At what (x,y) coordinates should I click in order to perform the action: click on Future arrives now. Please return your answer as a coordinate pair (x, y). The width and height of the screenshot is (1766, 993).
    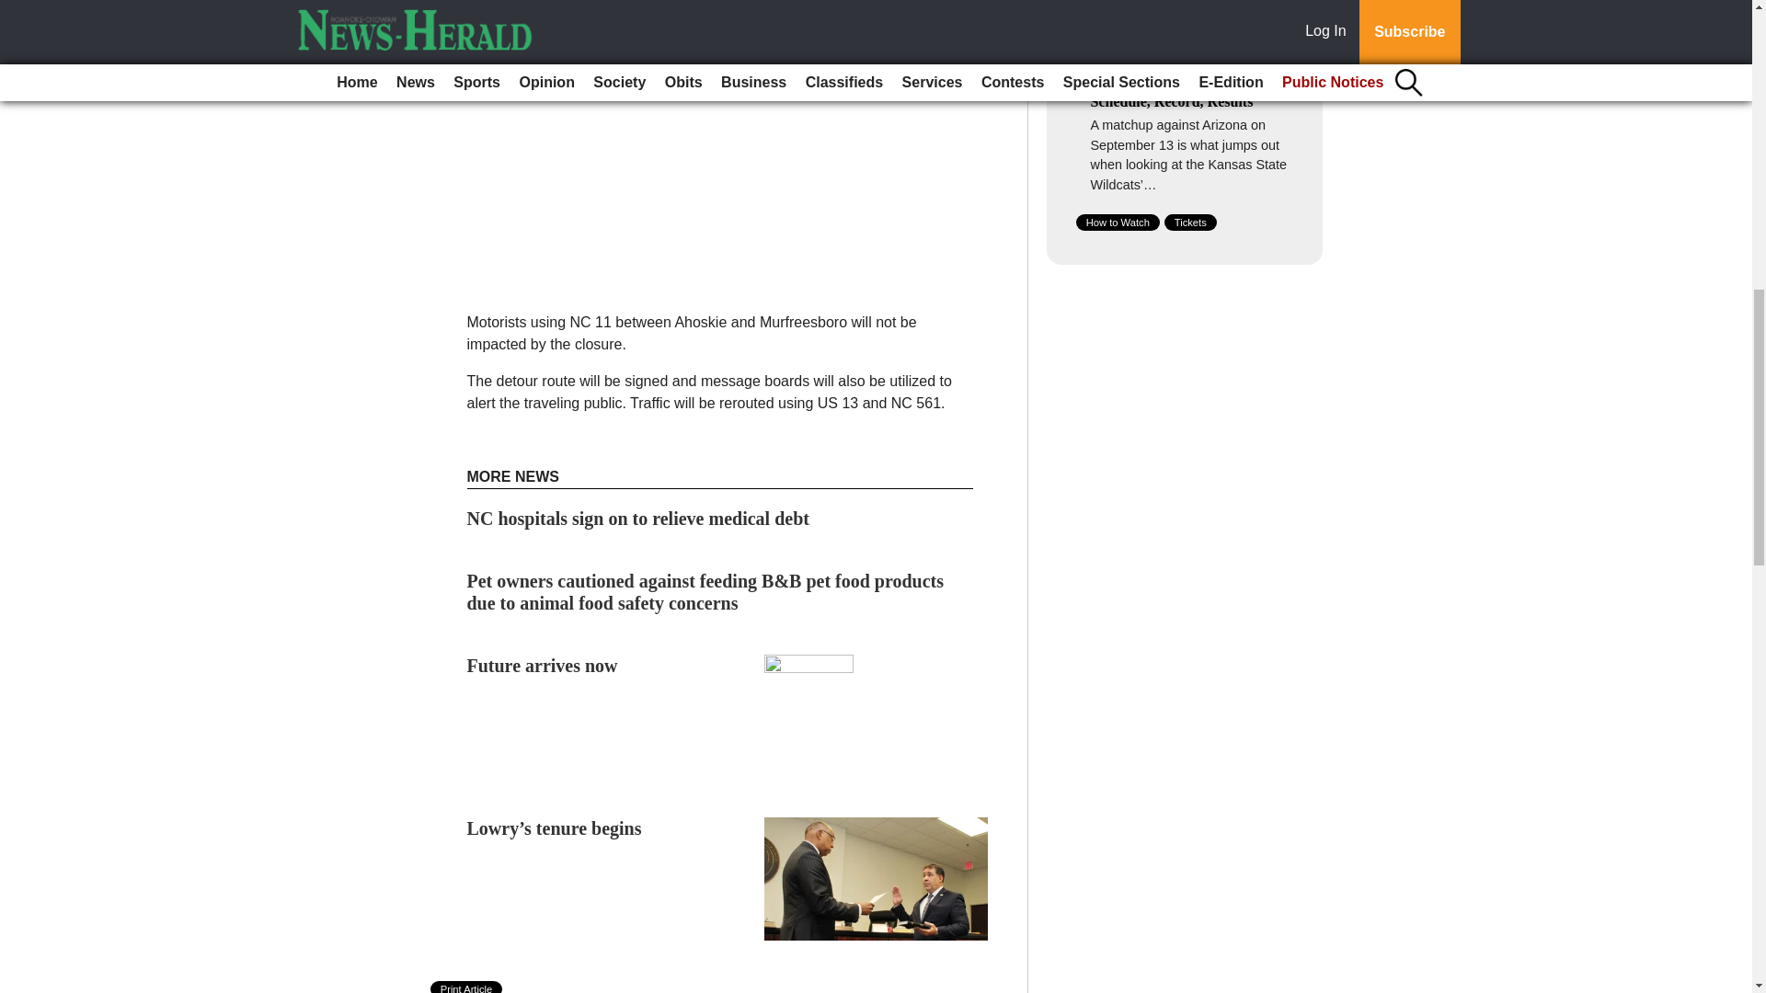
    Looking at the image, I should click on (543, 666).